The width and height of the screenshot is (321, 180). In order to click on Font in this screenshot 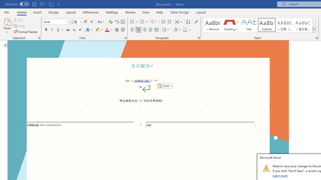, I will do `click(56, 22)`.